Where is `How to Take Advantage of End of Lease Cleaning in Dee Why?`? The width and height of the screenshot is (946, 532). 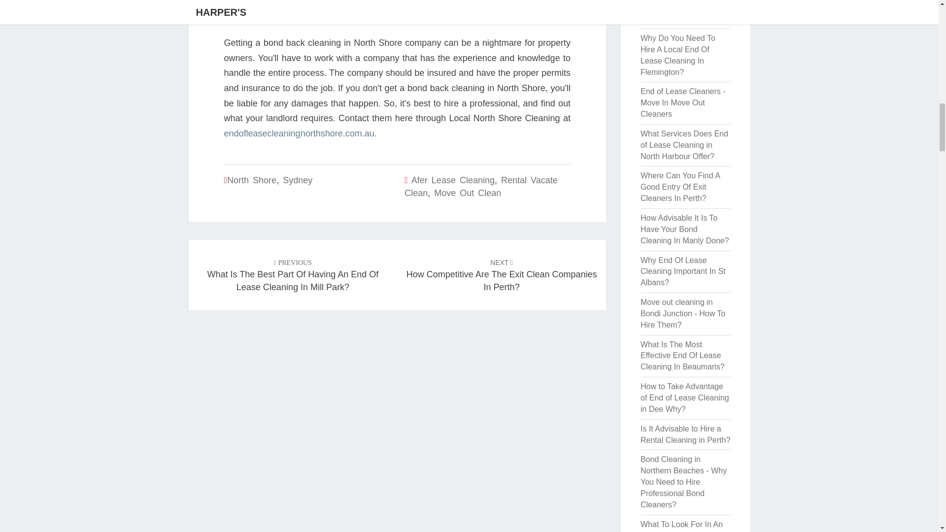 How to Take Advantage of End of Lease Cleaning in Dee Why? is located at coordinates (683, 271).